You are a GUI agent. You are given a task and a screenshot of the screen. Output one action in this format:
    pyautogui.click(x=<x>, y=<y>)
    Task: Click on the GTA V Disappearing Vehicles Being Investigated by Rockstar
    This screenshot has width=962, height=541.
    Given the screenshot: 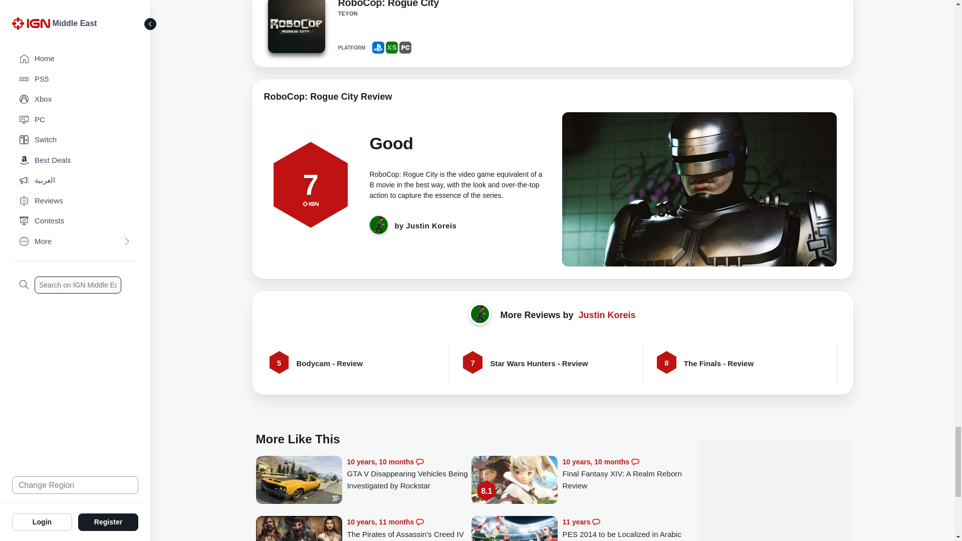 What is the action you would take?
    pyautogui.click(x=409, y=474)
    